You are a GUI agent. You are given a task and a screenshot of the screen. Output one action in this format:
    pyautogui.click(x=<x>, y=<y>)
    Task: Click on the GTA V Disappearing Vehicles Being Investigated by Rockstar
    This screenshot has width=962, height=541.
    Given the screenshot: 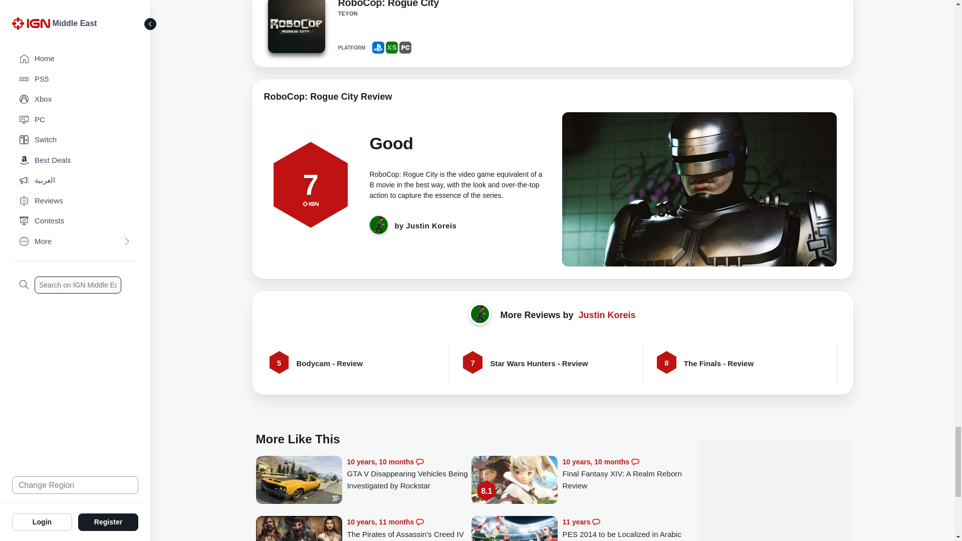 What is the action you would take?
    pyautogui.click(x=409, y=474)
    